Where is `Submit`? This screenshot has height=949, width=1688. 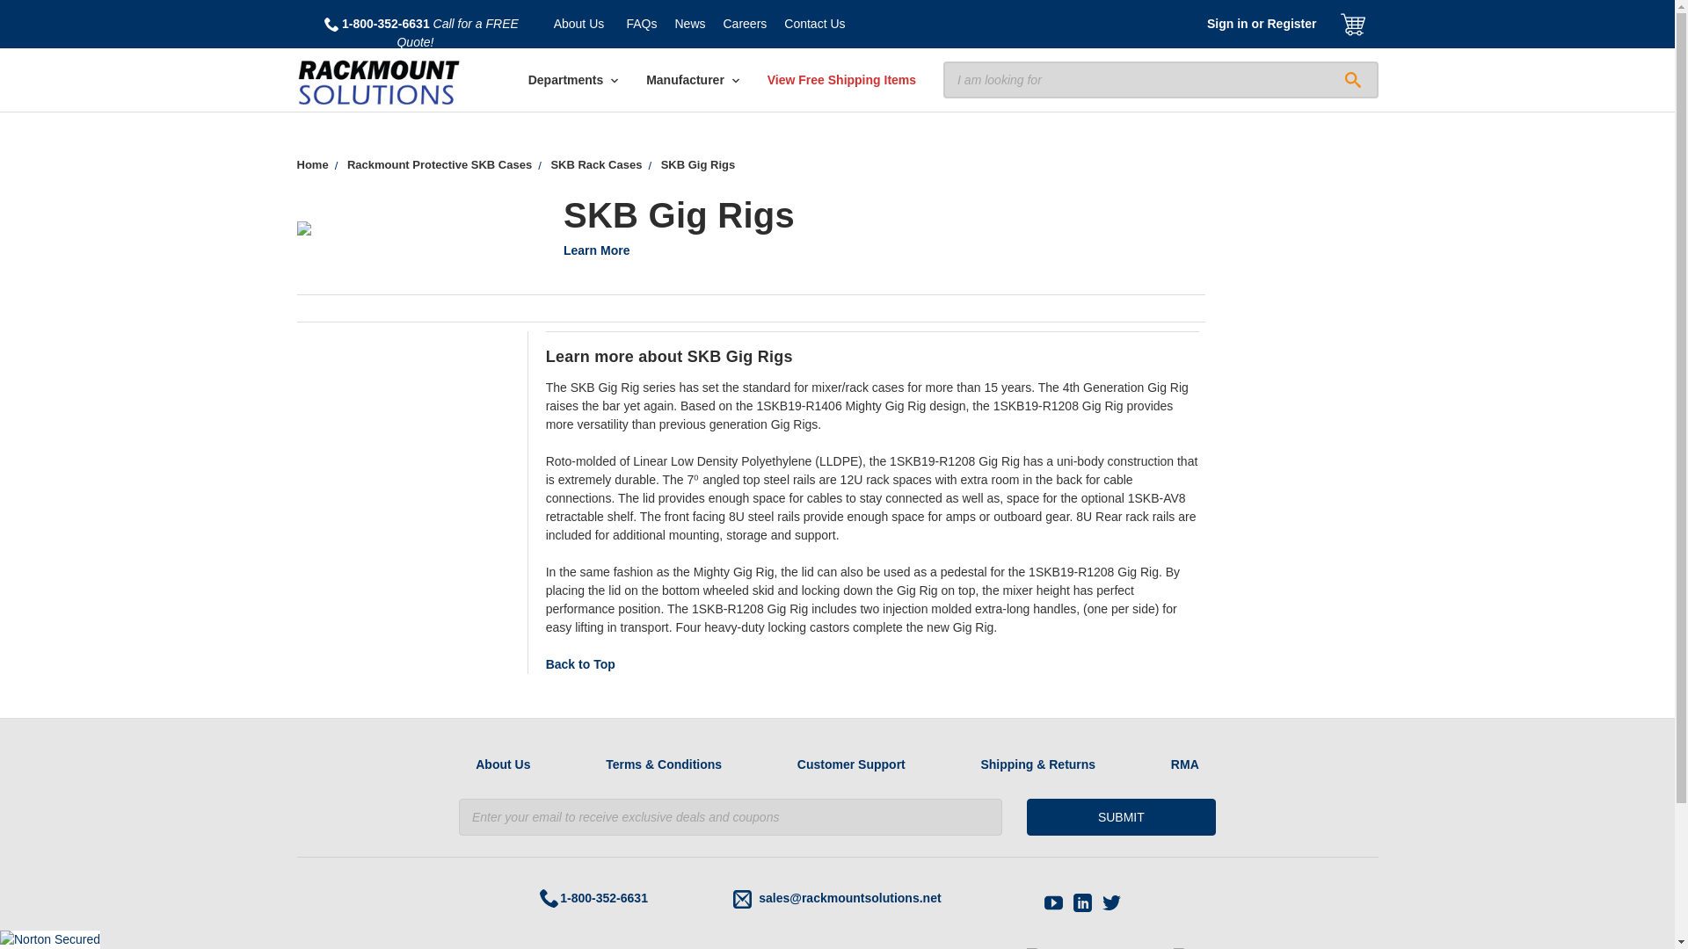 Submit is located at coordinates (1120, 817).